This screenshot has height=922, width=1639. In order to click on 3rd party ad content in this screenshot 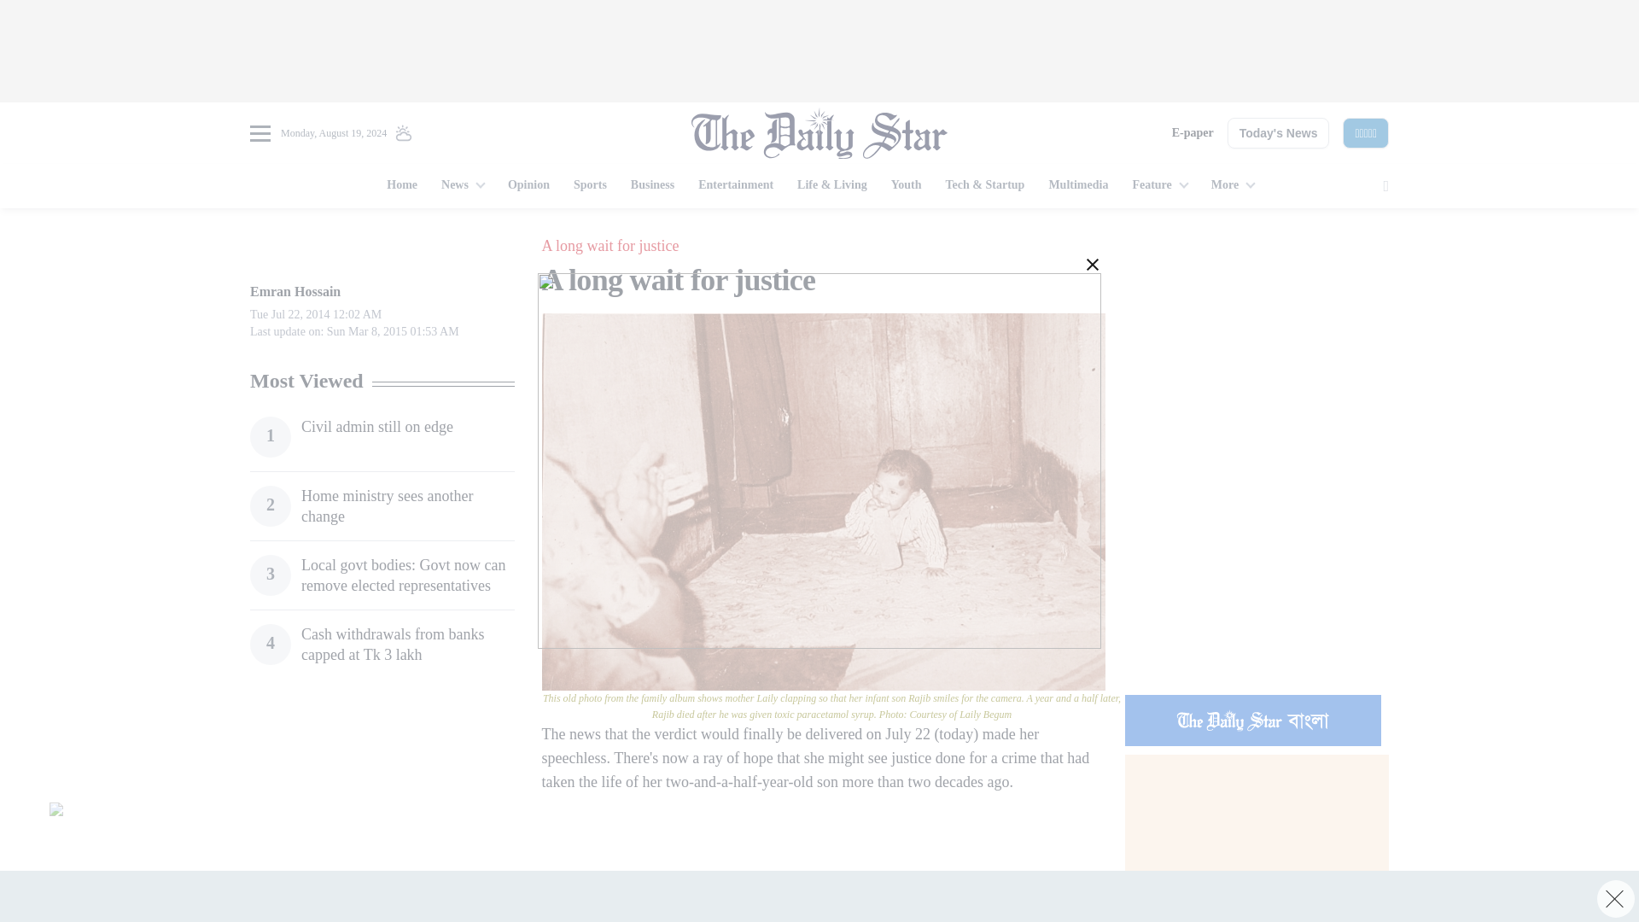, I will do `click(382, 808)`.